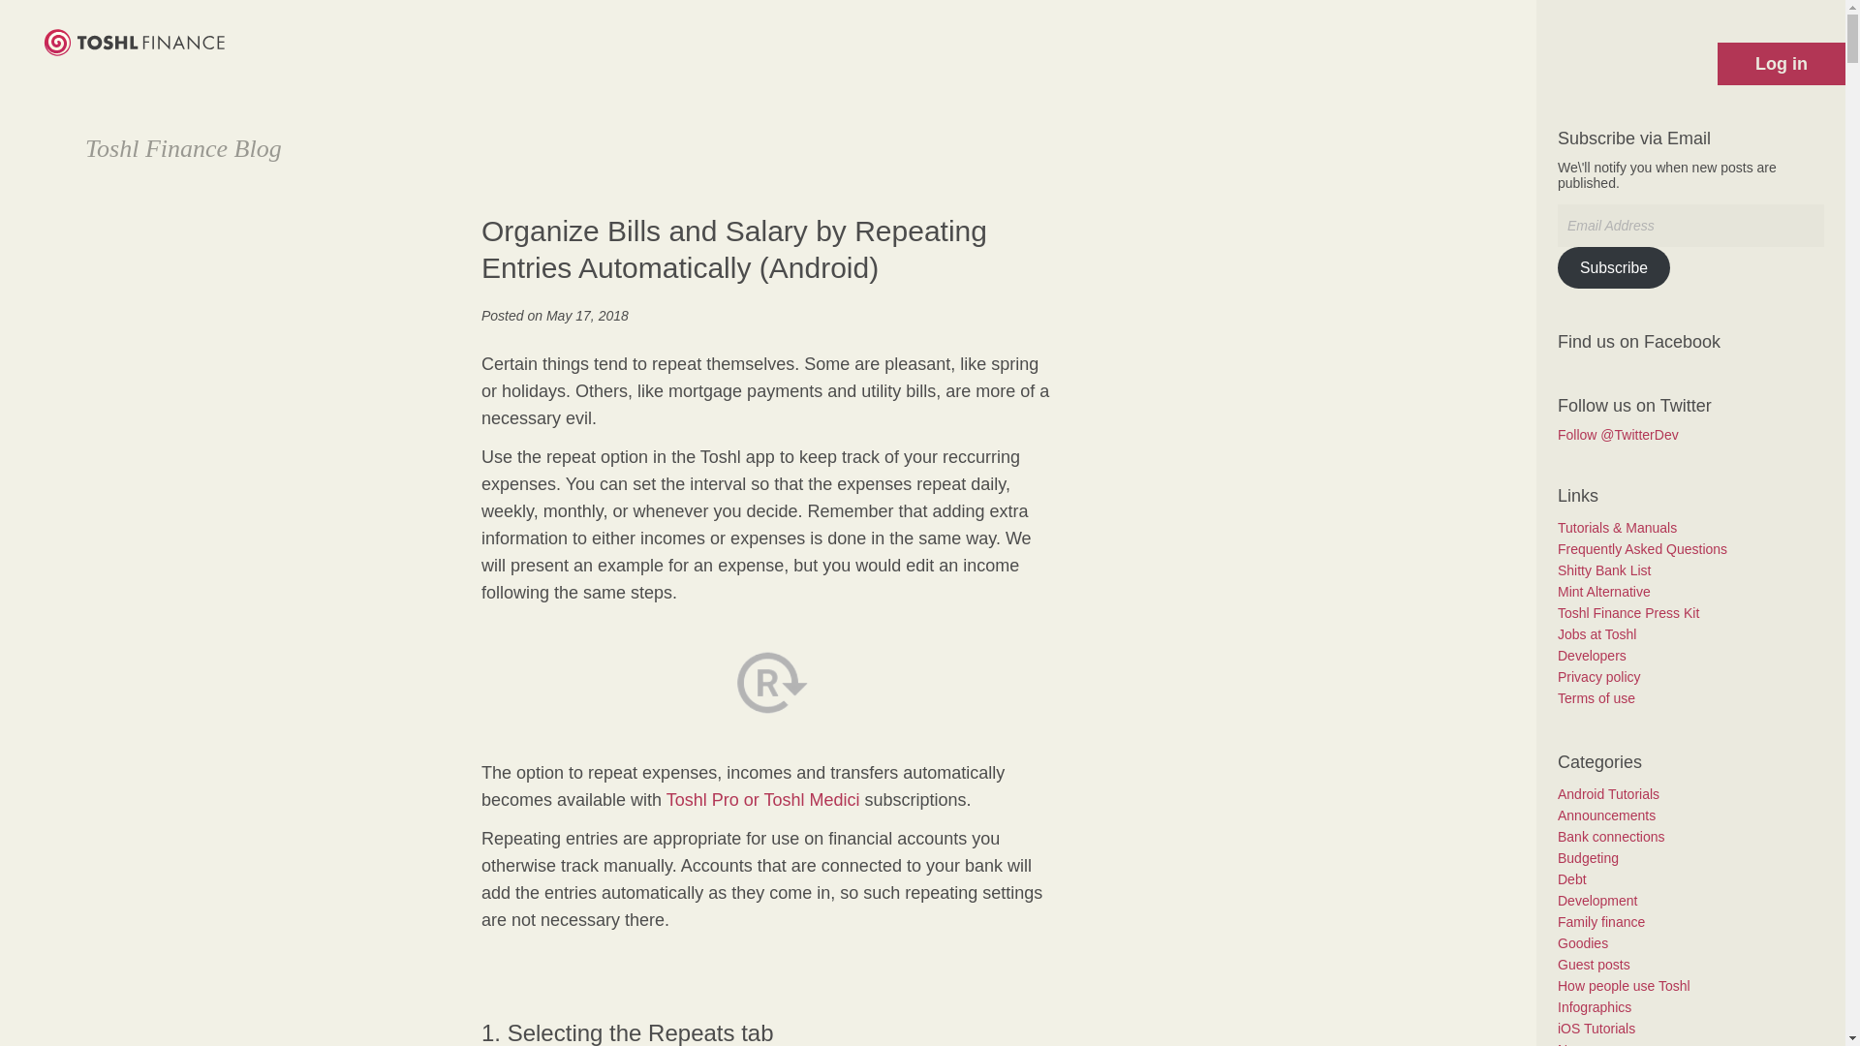 The width and height of the screenshot is (1860, 1046). What do you see at coordinates (1614, 267) in the screenshot?
I see `Subscribe` at bounding box center [1614, 267].